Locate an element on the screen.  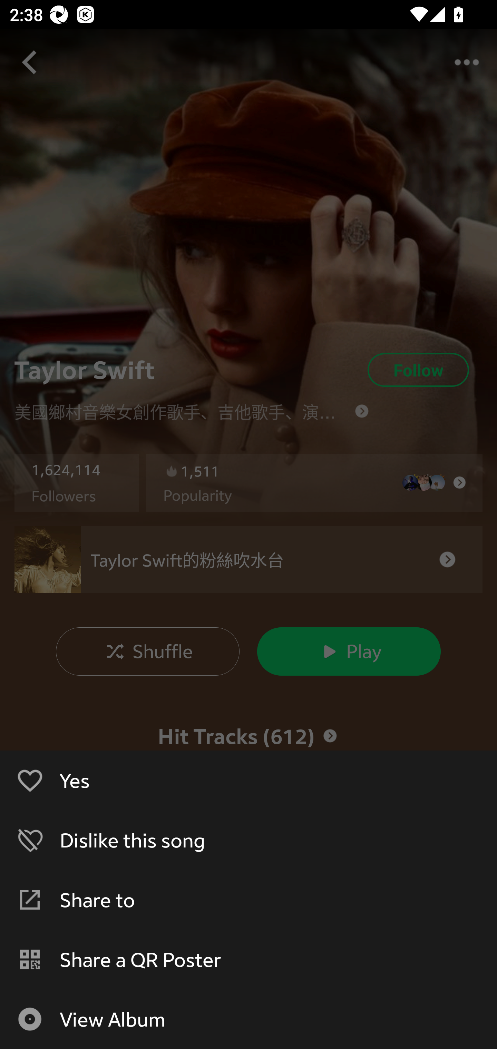
Yes is located at coordinates (248, 780).